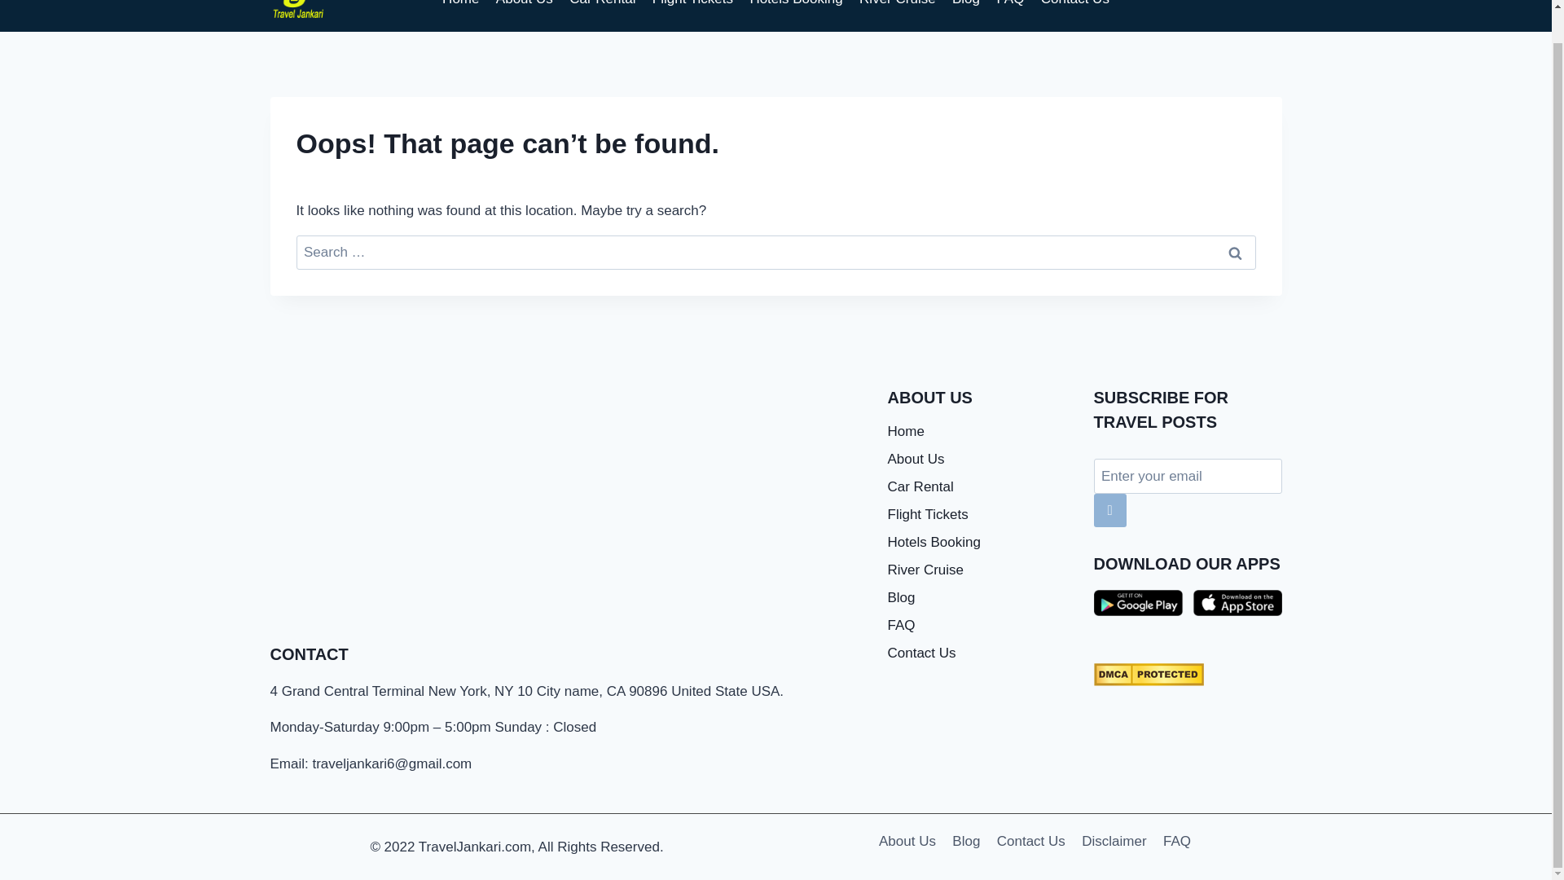 Image resolution: width=1564 pixels, height=880 pixels. What do you see at coordinates (692, 9) in the screenshot?
I see `Flight Tickets` at bounding box center [692, 9].